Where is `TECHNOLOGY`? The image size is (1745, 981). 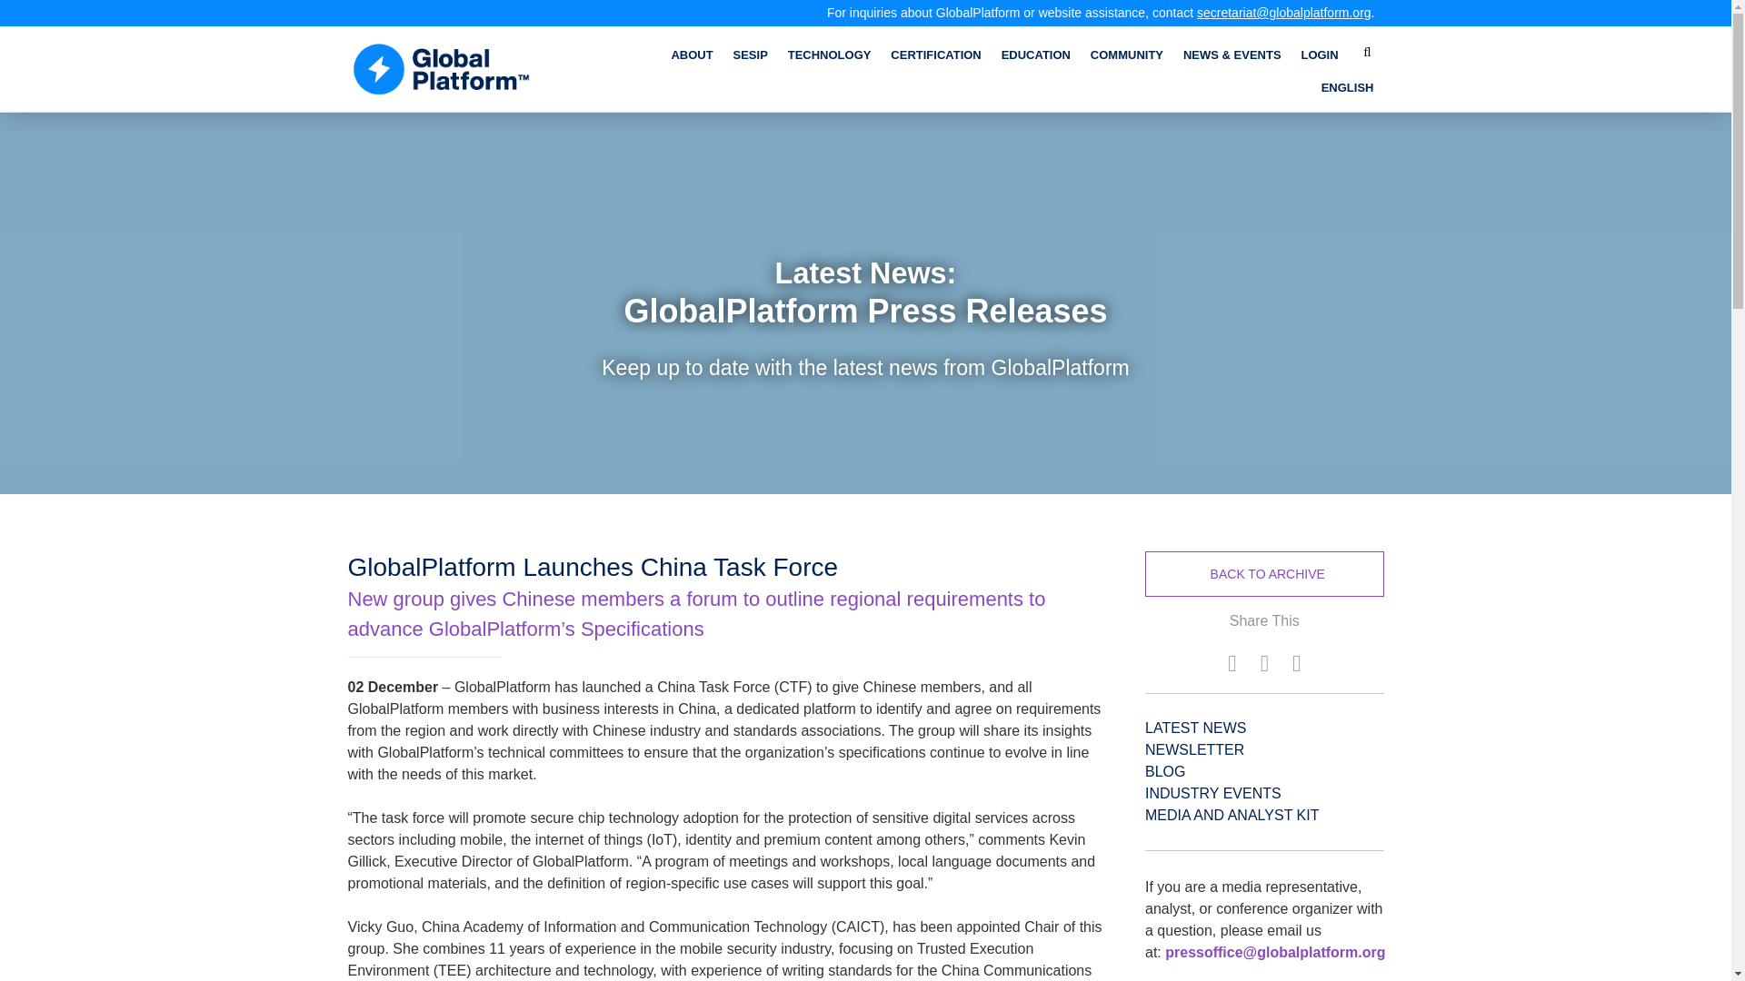 TECHNOLOGY is located at coordinates (829, 55).